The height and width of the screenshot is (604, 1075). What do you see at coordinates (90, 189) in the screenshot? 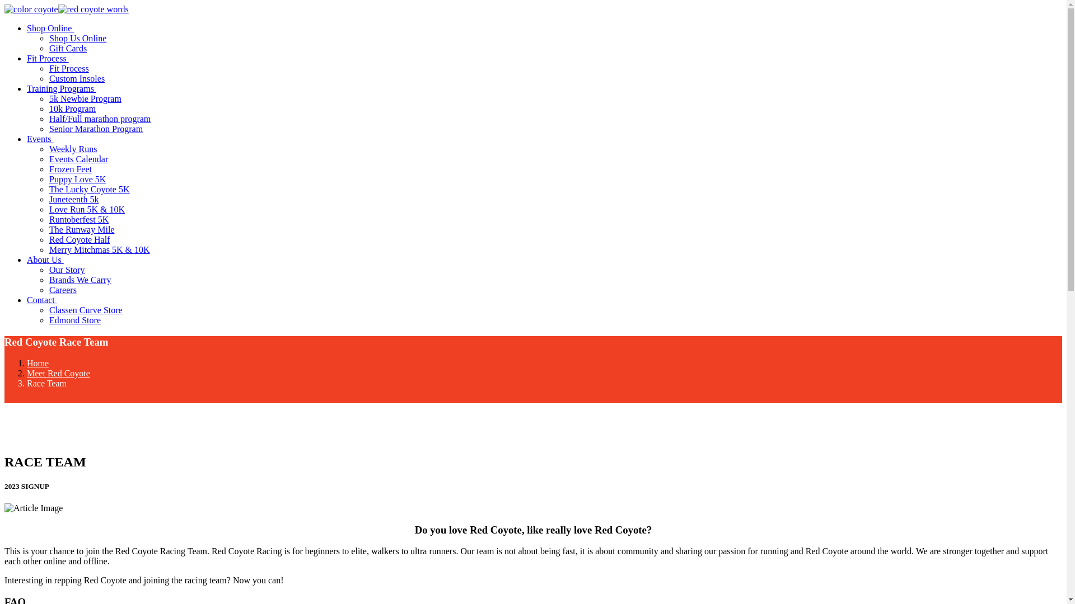
I see `The Lucky Coyote 5K` at bounding box center [90, 189].